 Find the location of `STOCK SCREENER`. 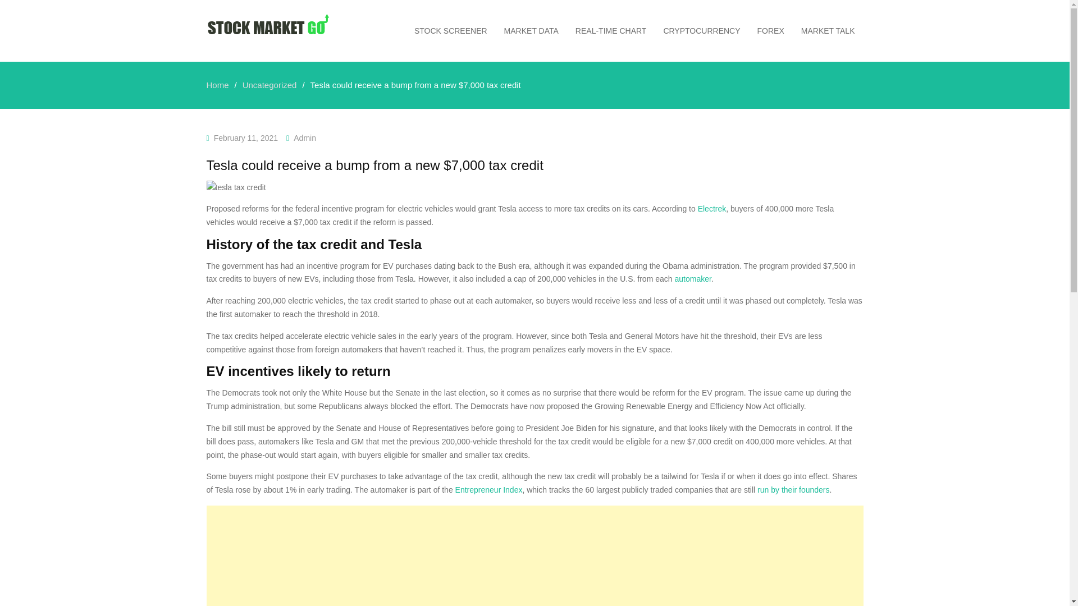

STOCK SCREENER is located at coordinates (451, 30).